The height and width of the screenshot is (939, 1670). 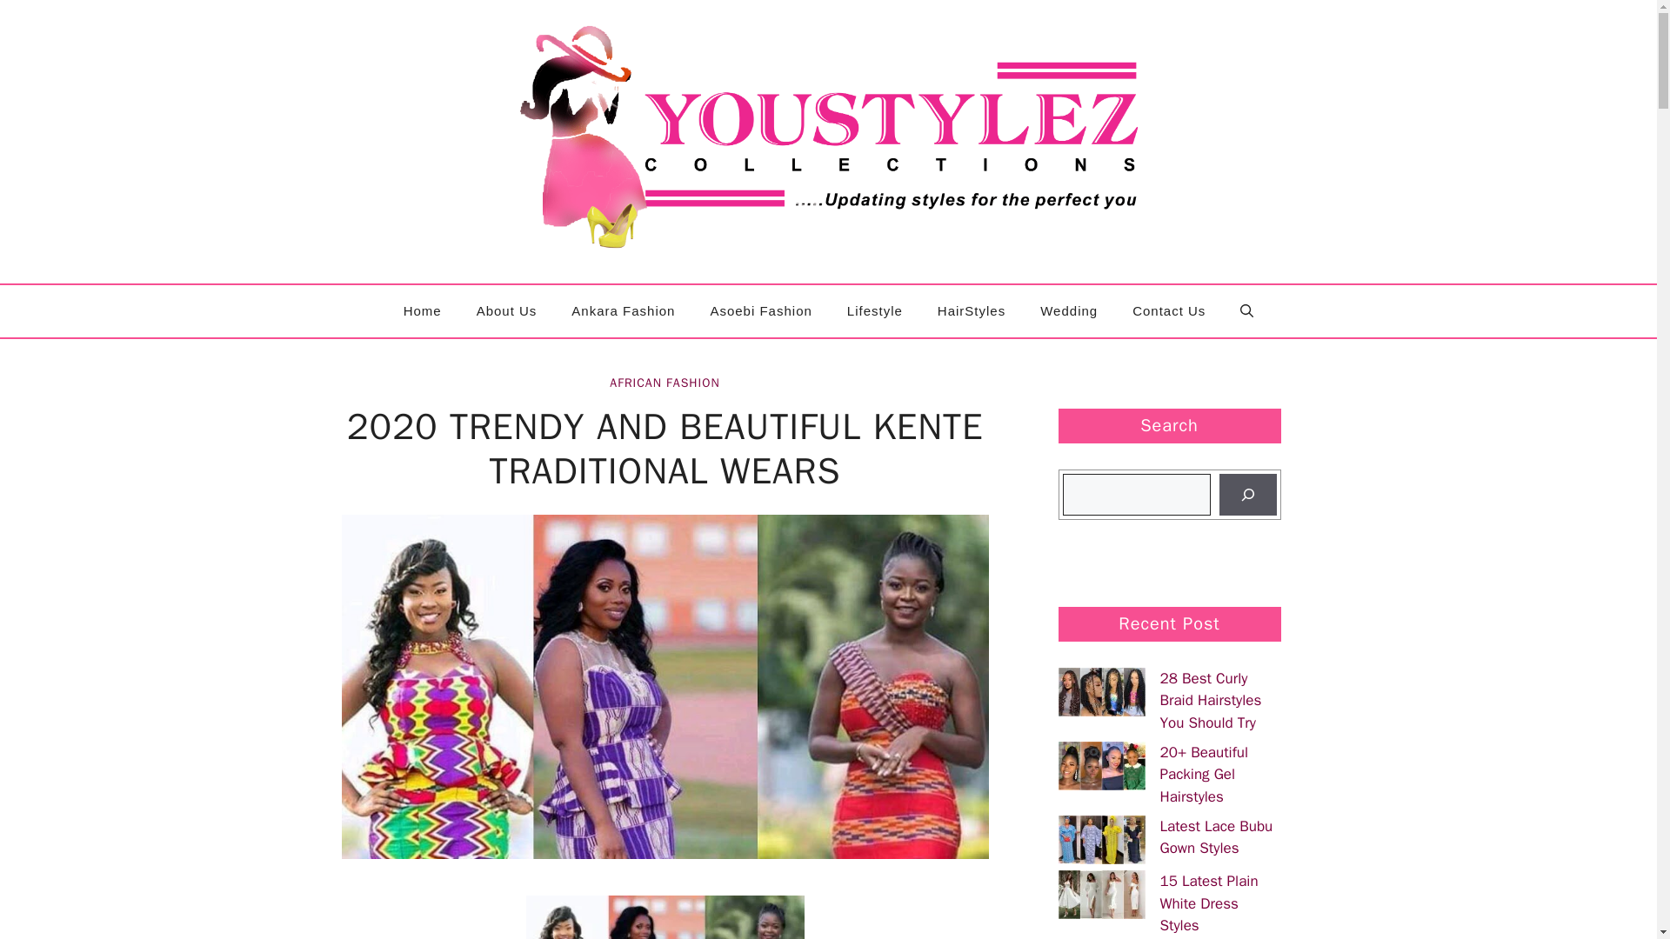 I want to click on Home, so click(x=423, y=311).